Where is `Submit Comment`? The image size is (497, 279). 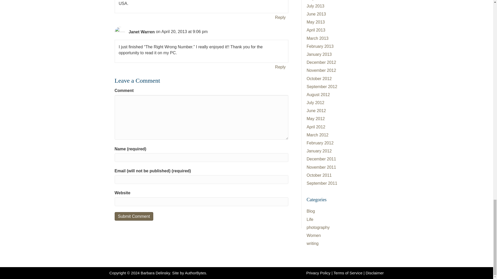
Submit Comment is located at coordinates (134, 216).